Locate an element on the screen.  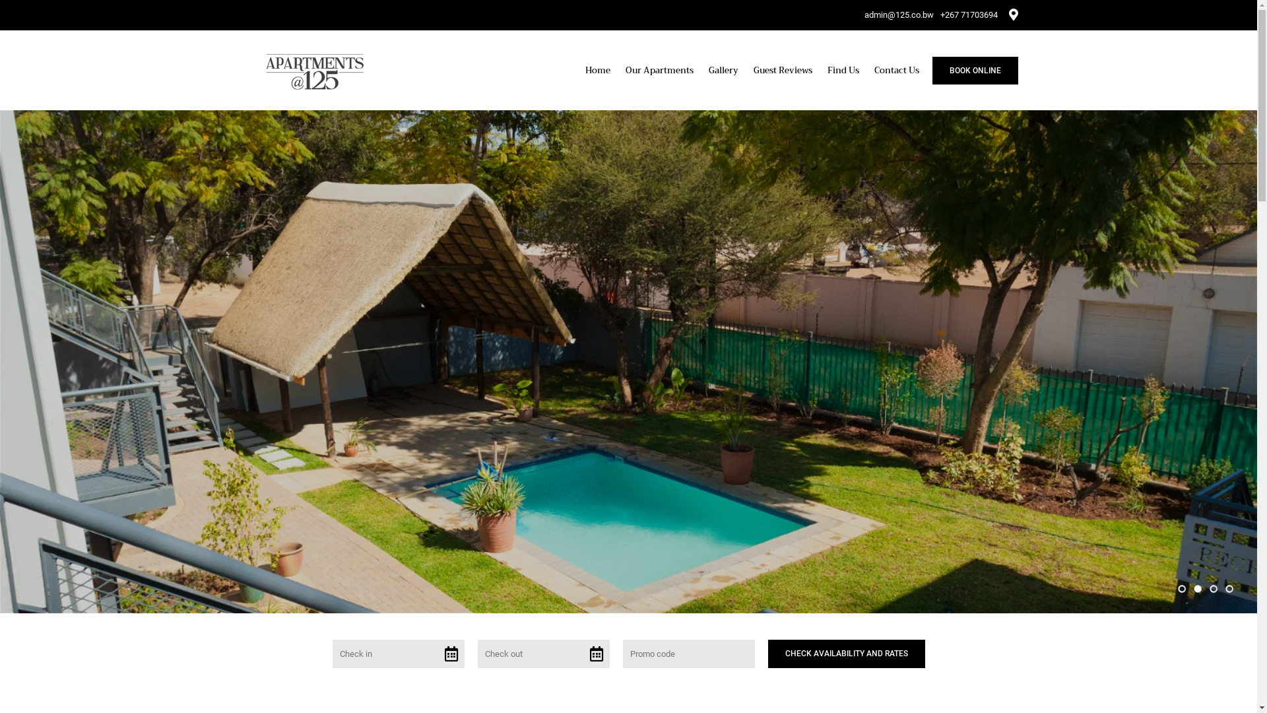
Find Us is located at coordinates (843, 70).